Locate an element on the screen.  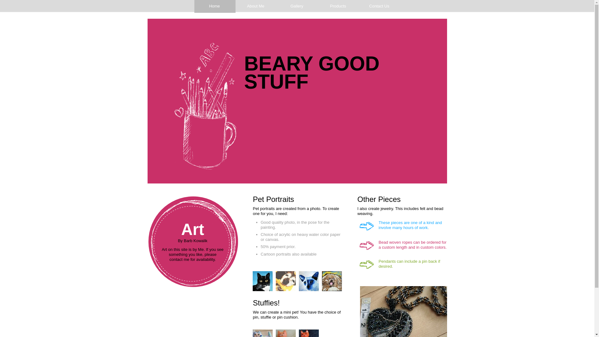
Contact Us is located at coordinates (379, 6).